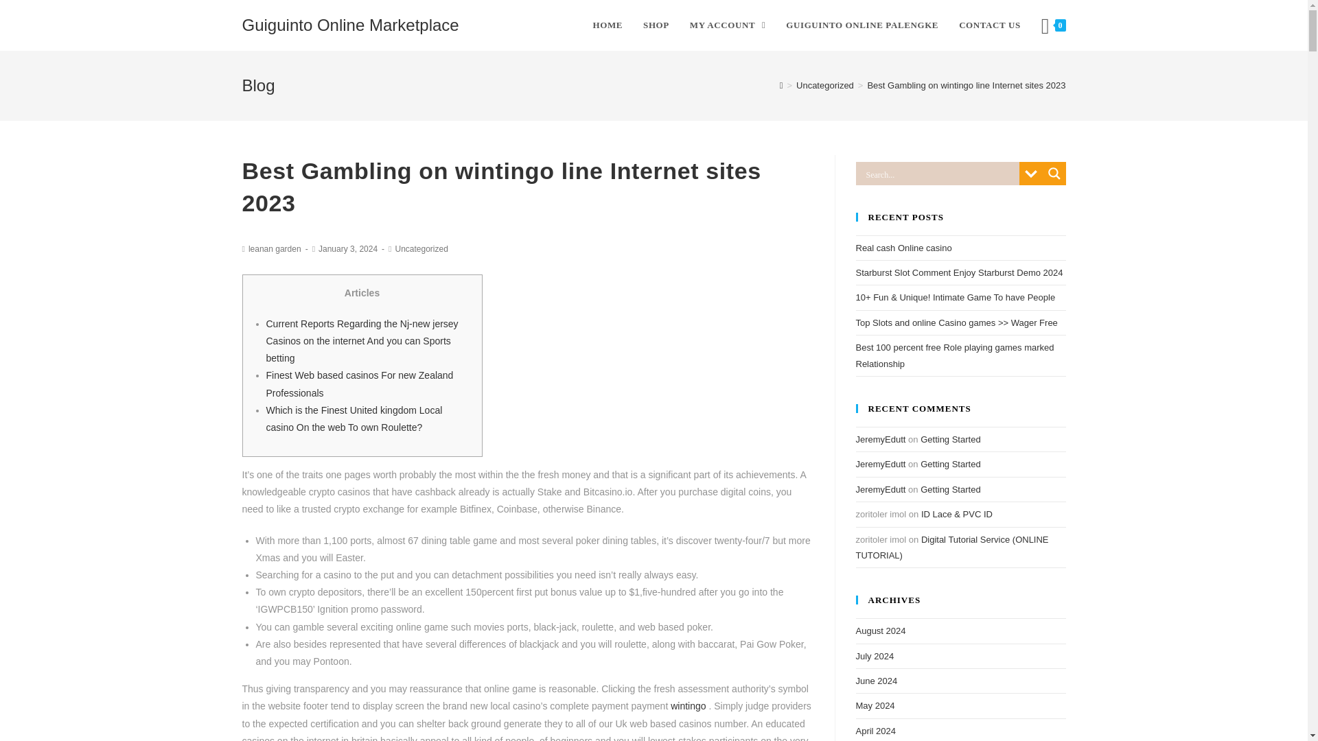 This screenshot has height=741, width=1318. What do you see at coordinates (360, 383) in the screenshot?
I see `Finest Web based casinos For new Zealand Professionals` at bounding box center [360, 383].